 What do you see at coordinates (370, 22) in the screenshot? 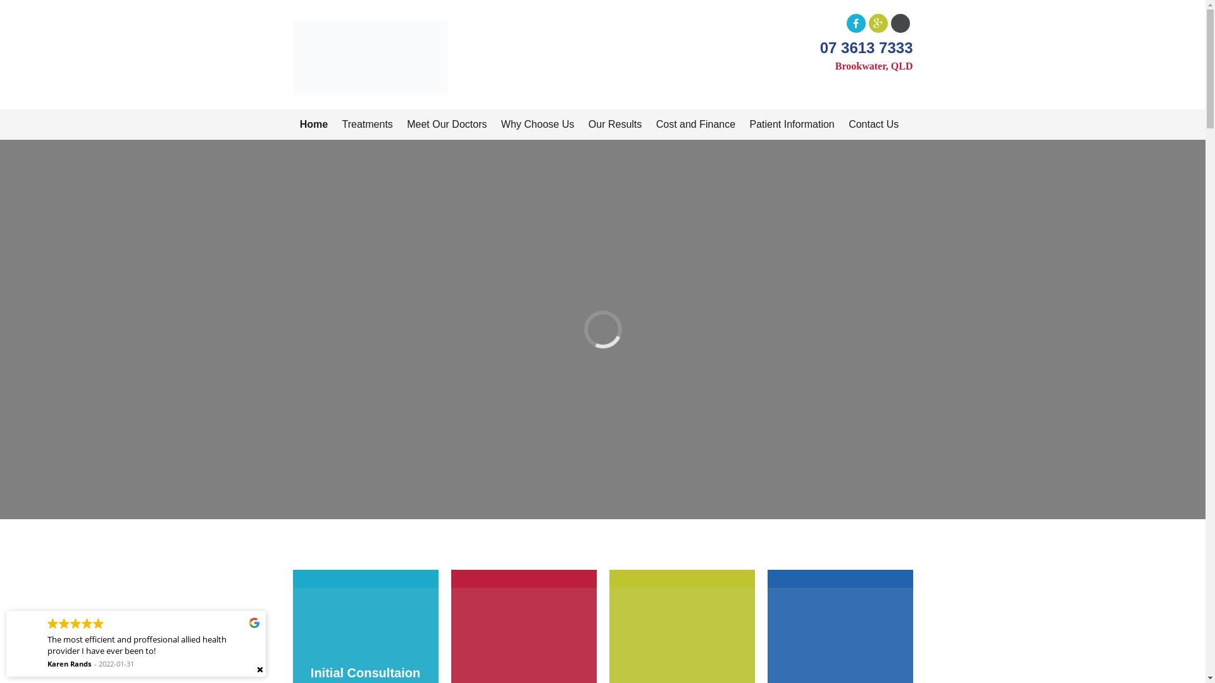
I see `Greater Springfield Orthodontics` at bounding box center [370, 22].